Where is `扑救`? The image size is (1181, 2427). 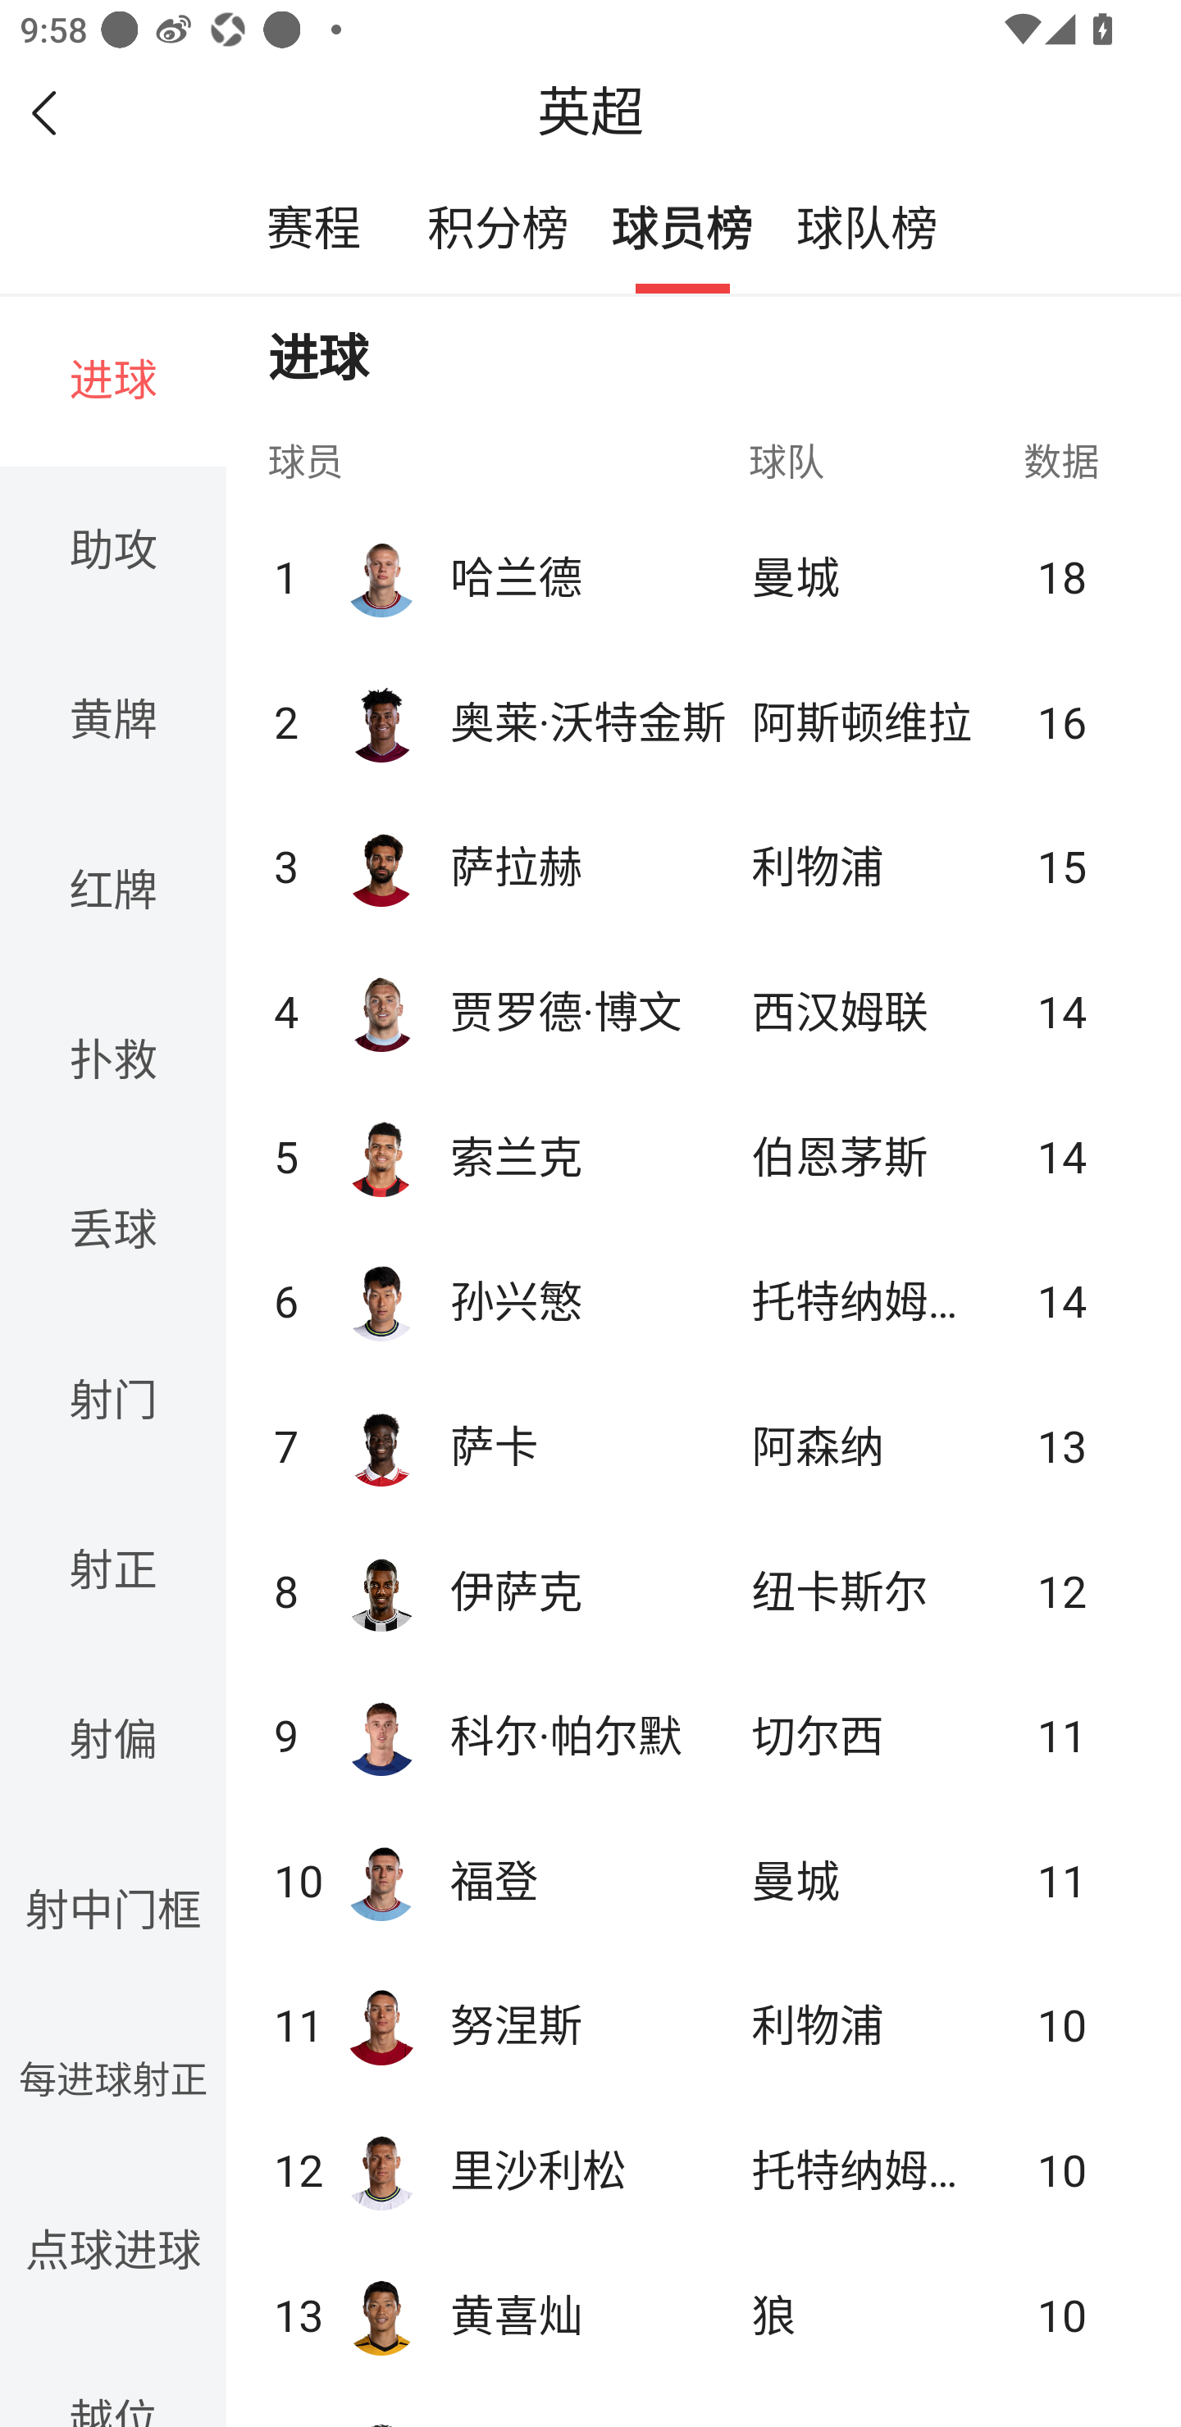
扑救 is located at coordinates (115, 1060).